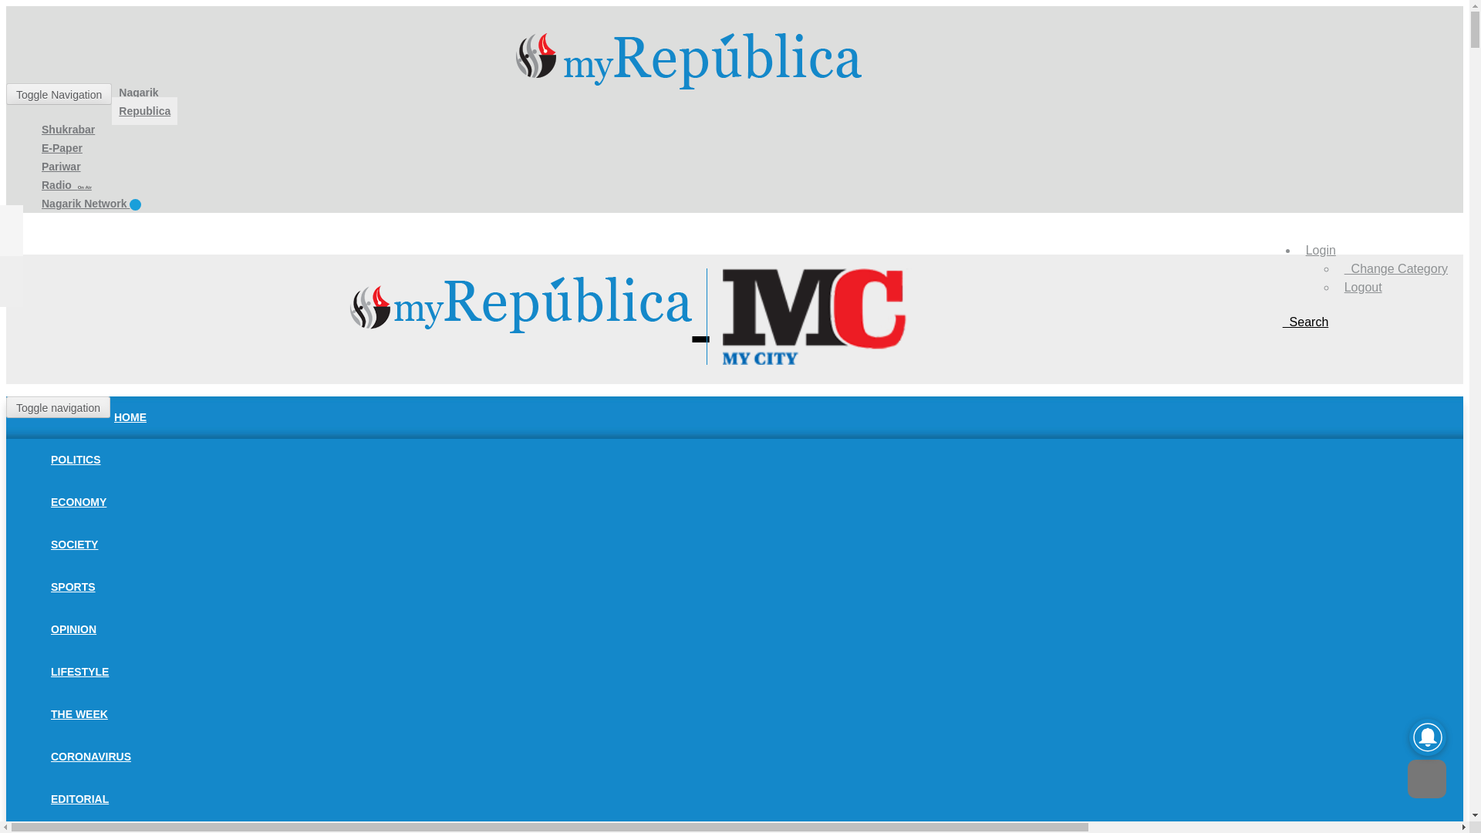 This screenshot has height=833, width=1481. What do you see at coordinates (1321, 250) in the screenshot?
I see `Login` at bounding box center [1321, 250].